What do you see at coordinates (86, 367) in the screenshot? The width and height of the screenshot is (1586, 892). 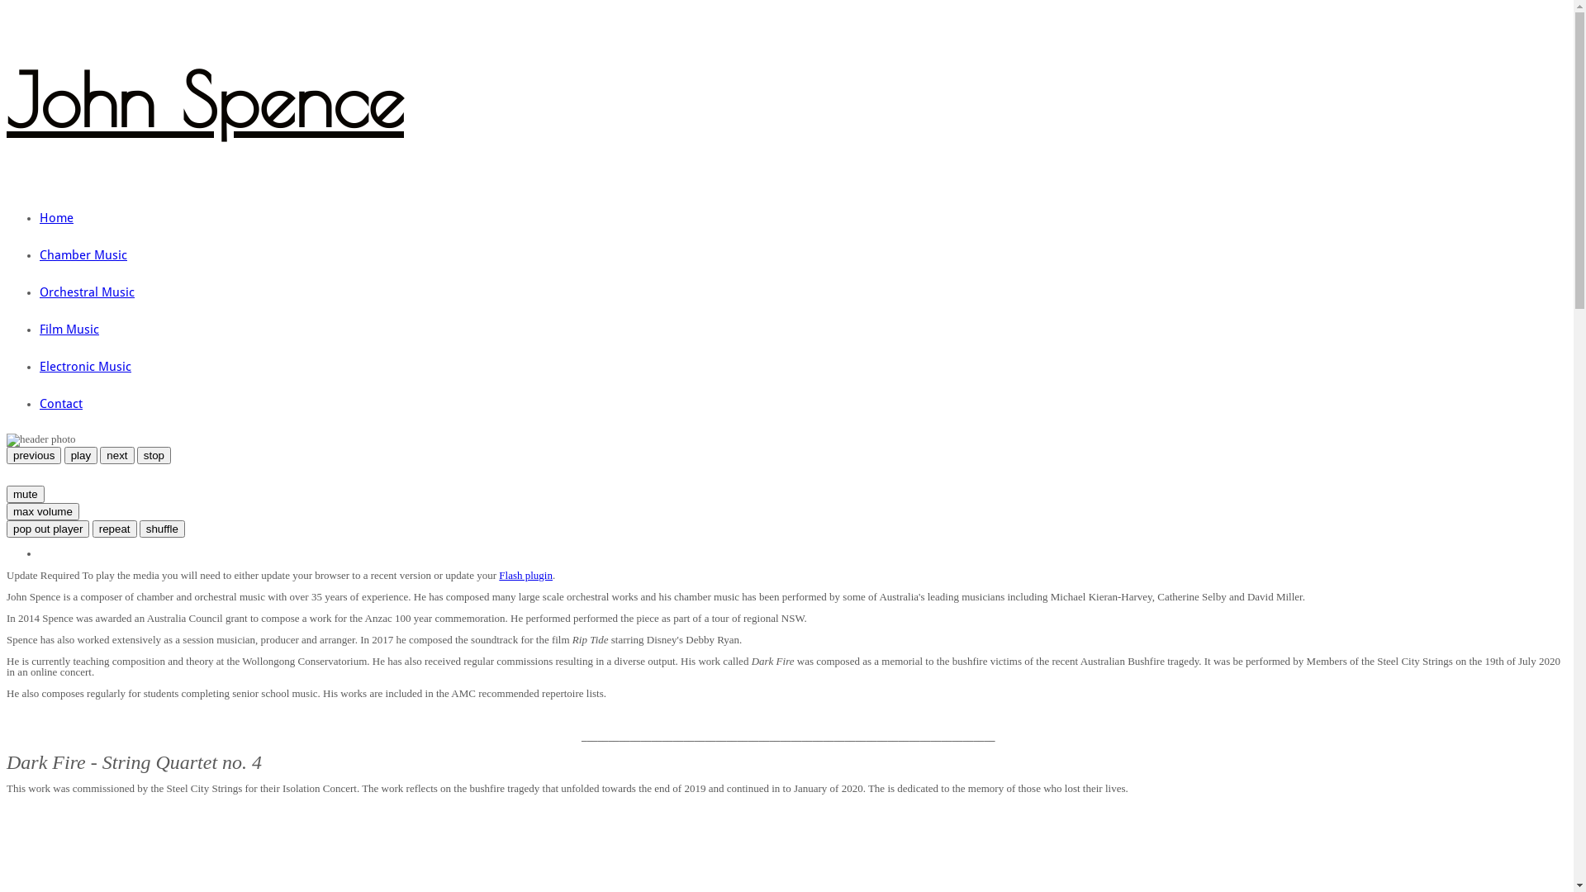 I see `Electronic Music` at bounding box center [86, 367].